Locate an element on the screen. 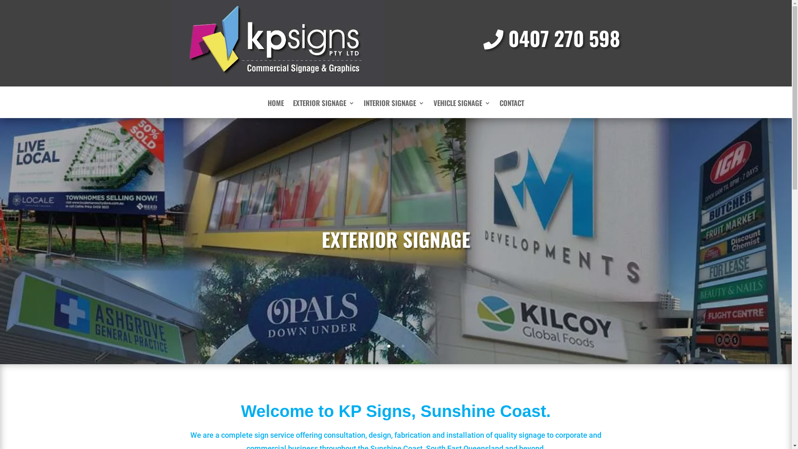 This screenshot has height=449, width=798. 2 is located at coordinates (396, 346).